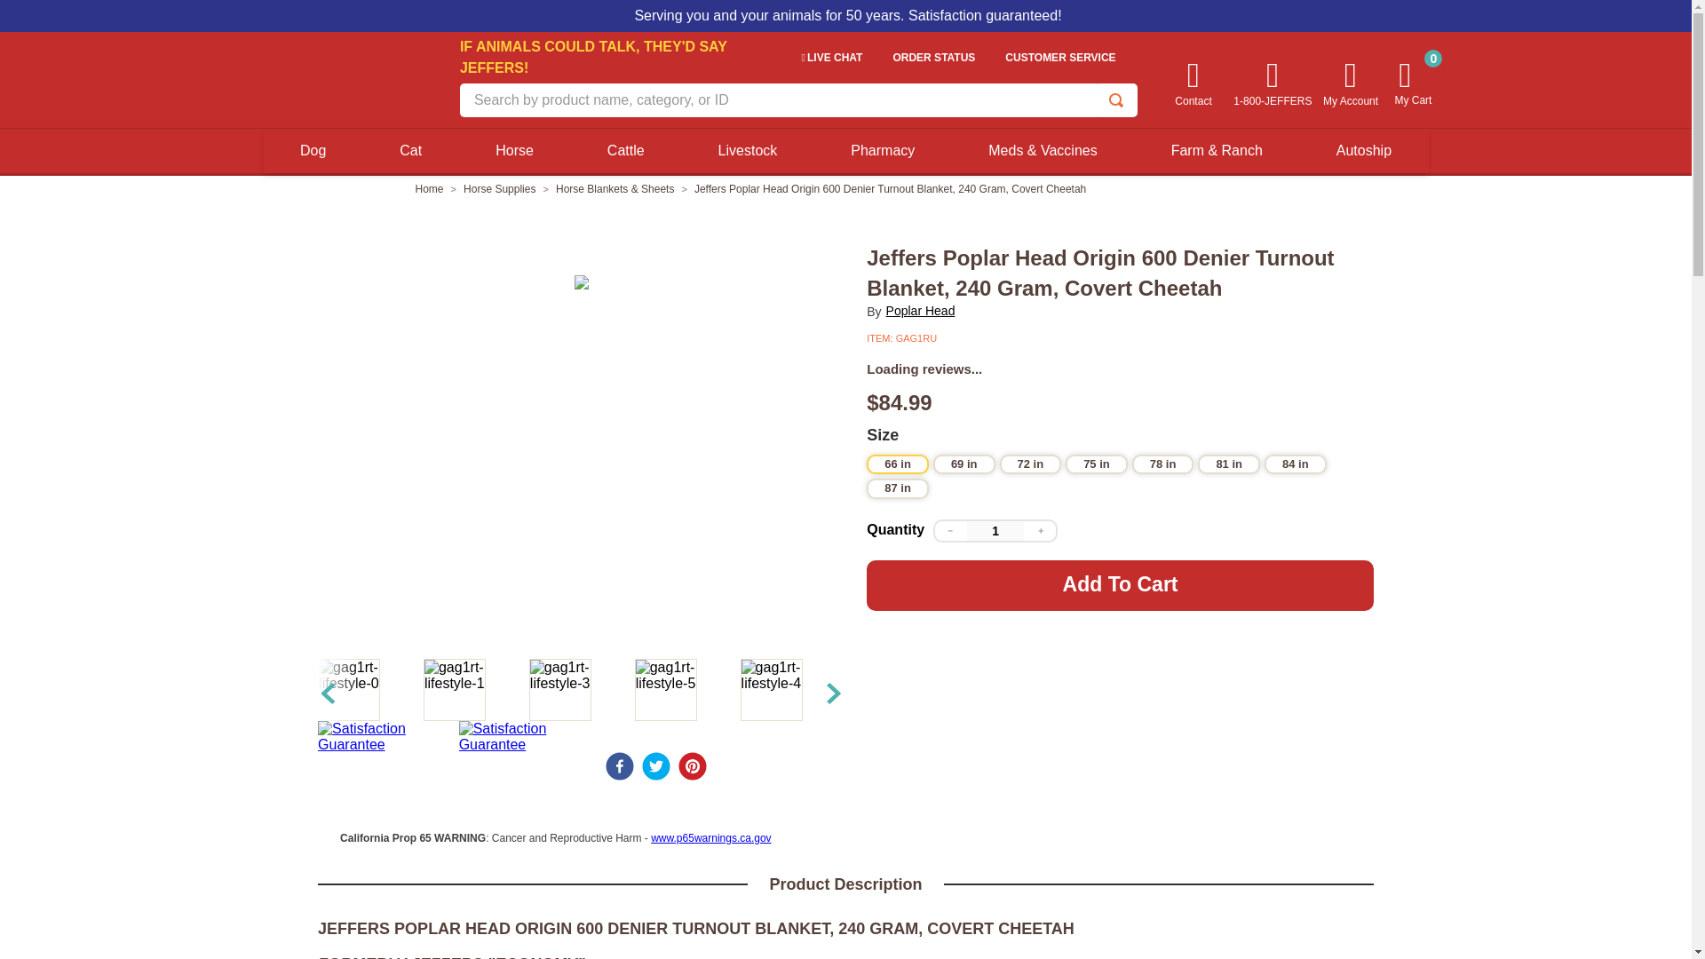  I want to click on Horse, so click(514, 151).